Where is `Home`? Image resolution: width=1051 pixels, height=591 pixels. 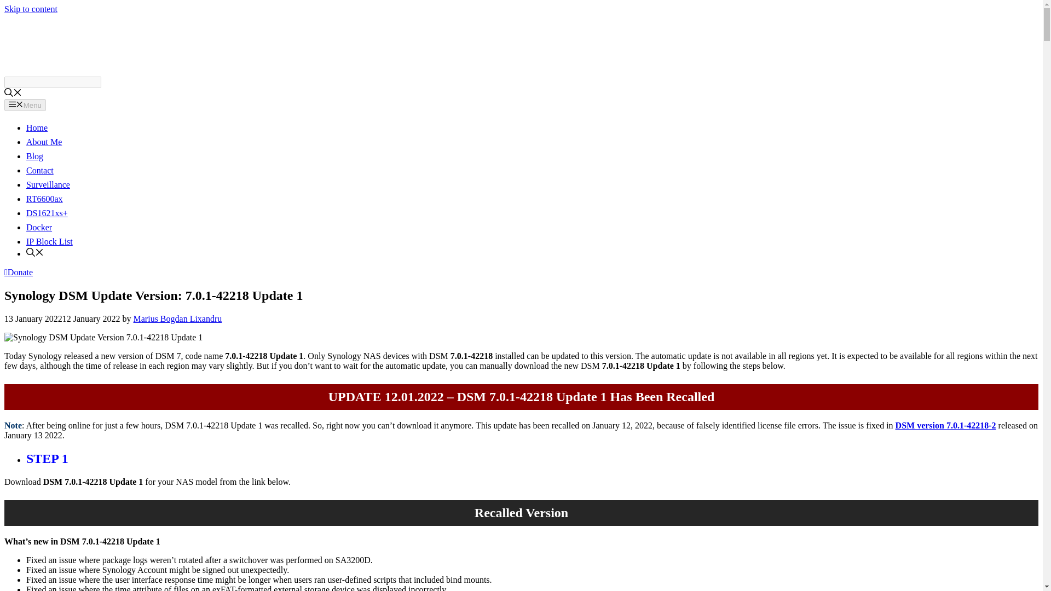 Home is located at coordinates (37, 127).